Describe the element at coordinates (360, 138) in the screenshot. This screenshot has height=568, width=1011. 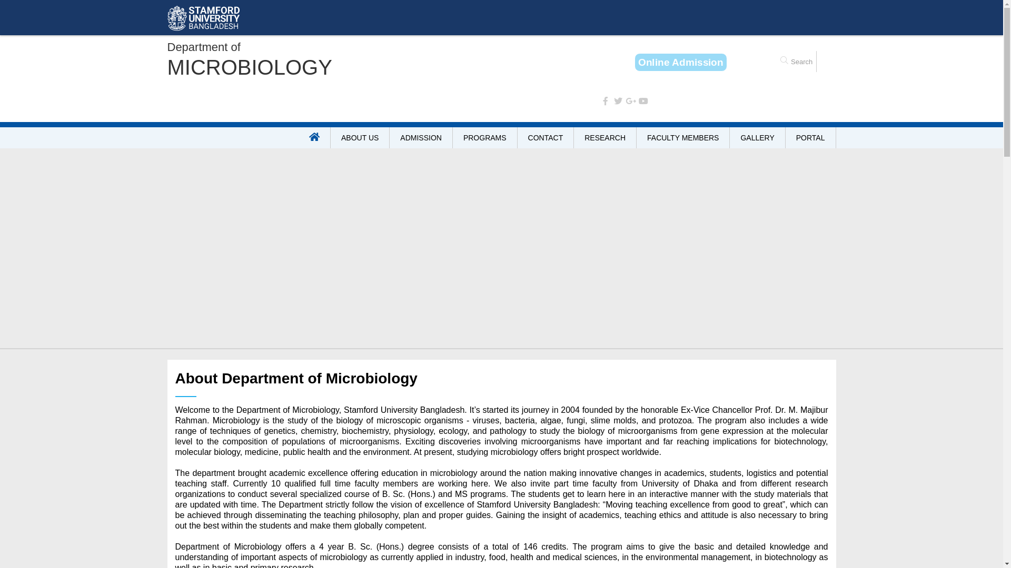
I see `ABOUT US` at that location.